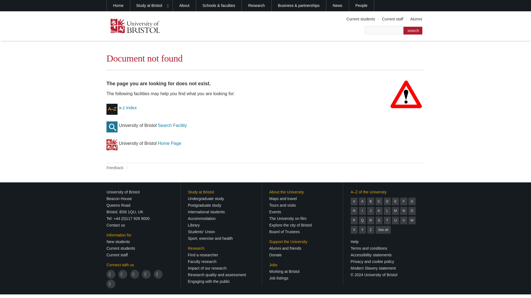 The width and height of the screenshot is (531, 298). What do you see at coordinates (392, 19) in the screenshot?
I see `Current staff` at bounding box center [392, 19].